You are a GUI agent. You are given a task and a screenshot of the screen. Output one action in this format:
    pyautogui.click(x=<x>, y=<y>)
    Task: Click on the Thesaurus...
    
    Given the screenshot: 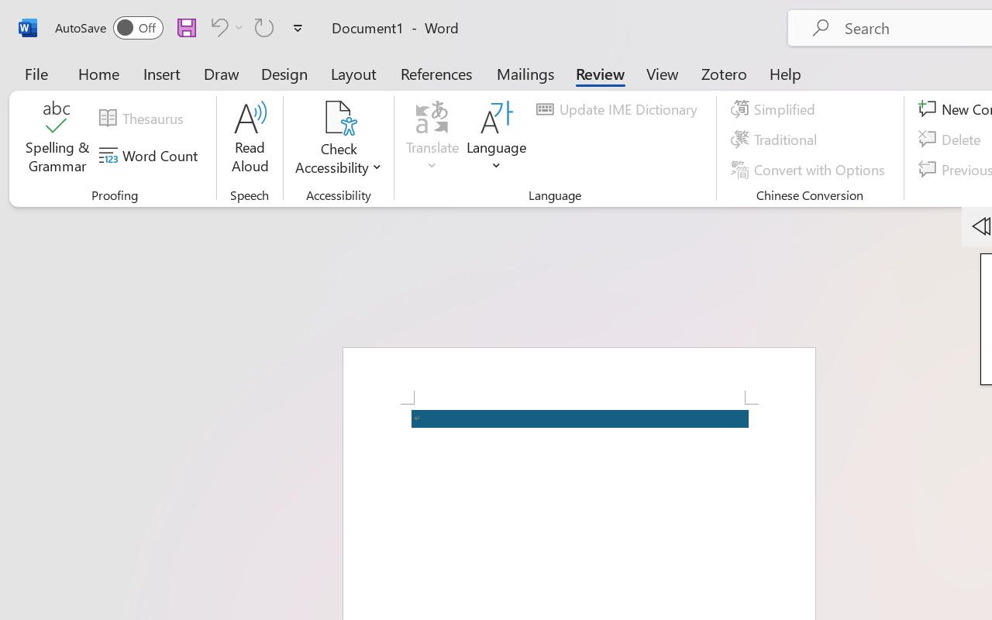 What is the action you would take?
    pyautogui.click(x=143, y=119)
    